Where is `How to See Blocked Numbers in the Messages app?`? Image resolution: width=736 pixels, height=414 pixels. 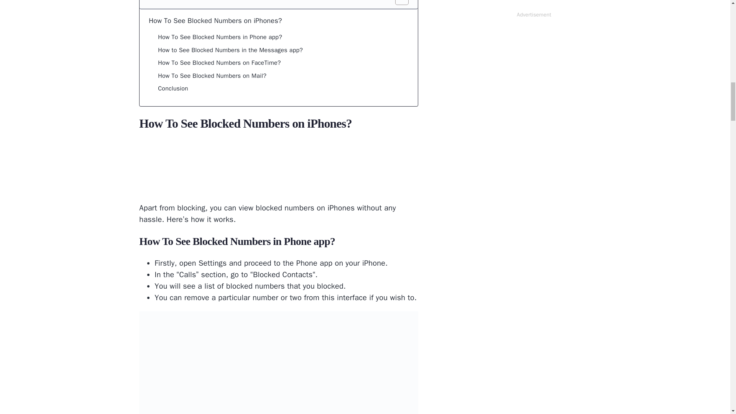
How to See Blocked Numbers in the Messages app? is located at coordinates (230, 50).